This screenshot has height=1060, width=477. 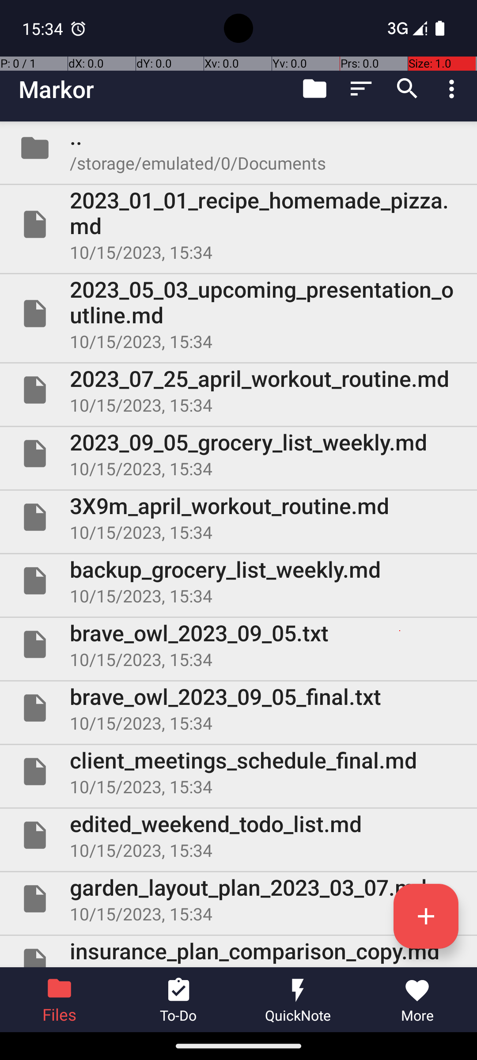 What do you see at coordinates (238, 454) in the screenshot?
I see `File 2023_09_05_grocery_list_weekly.md ` at bounding box center [238, 454].